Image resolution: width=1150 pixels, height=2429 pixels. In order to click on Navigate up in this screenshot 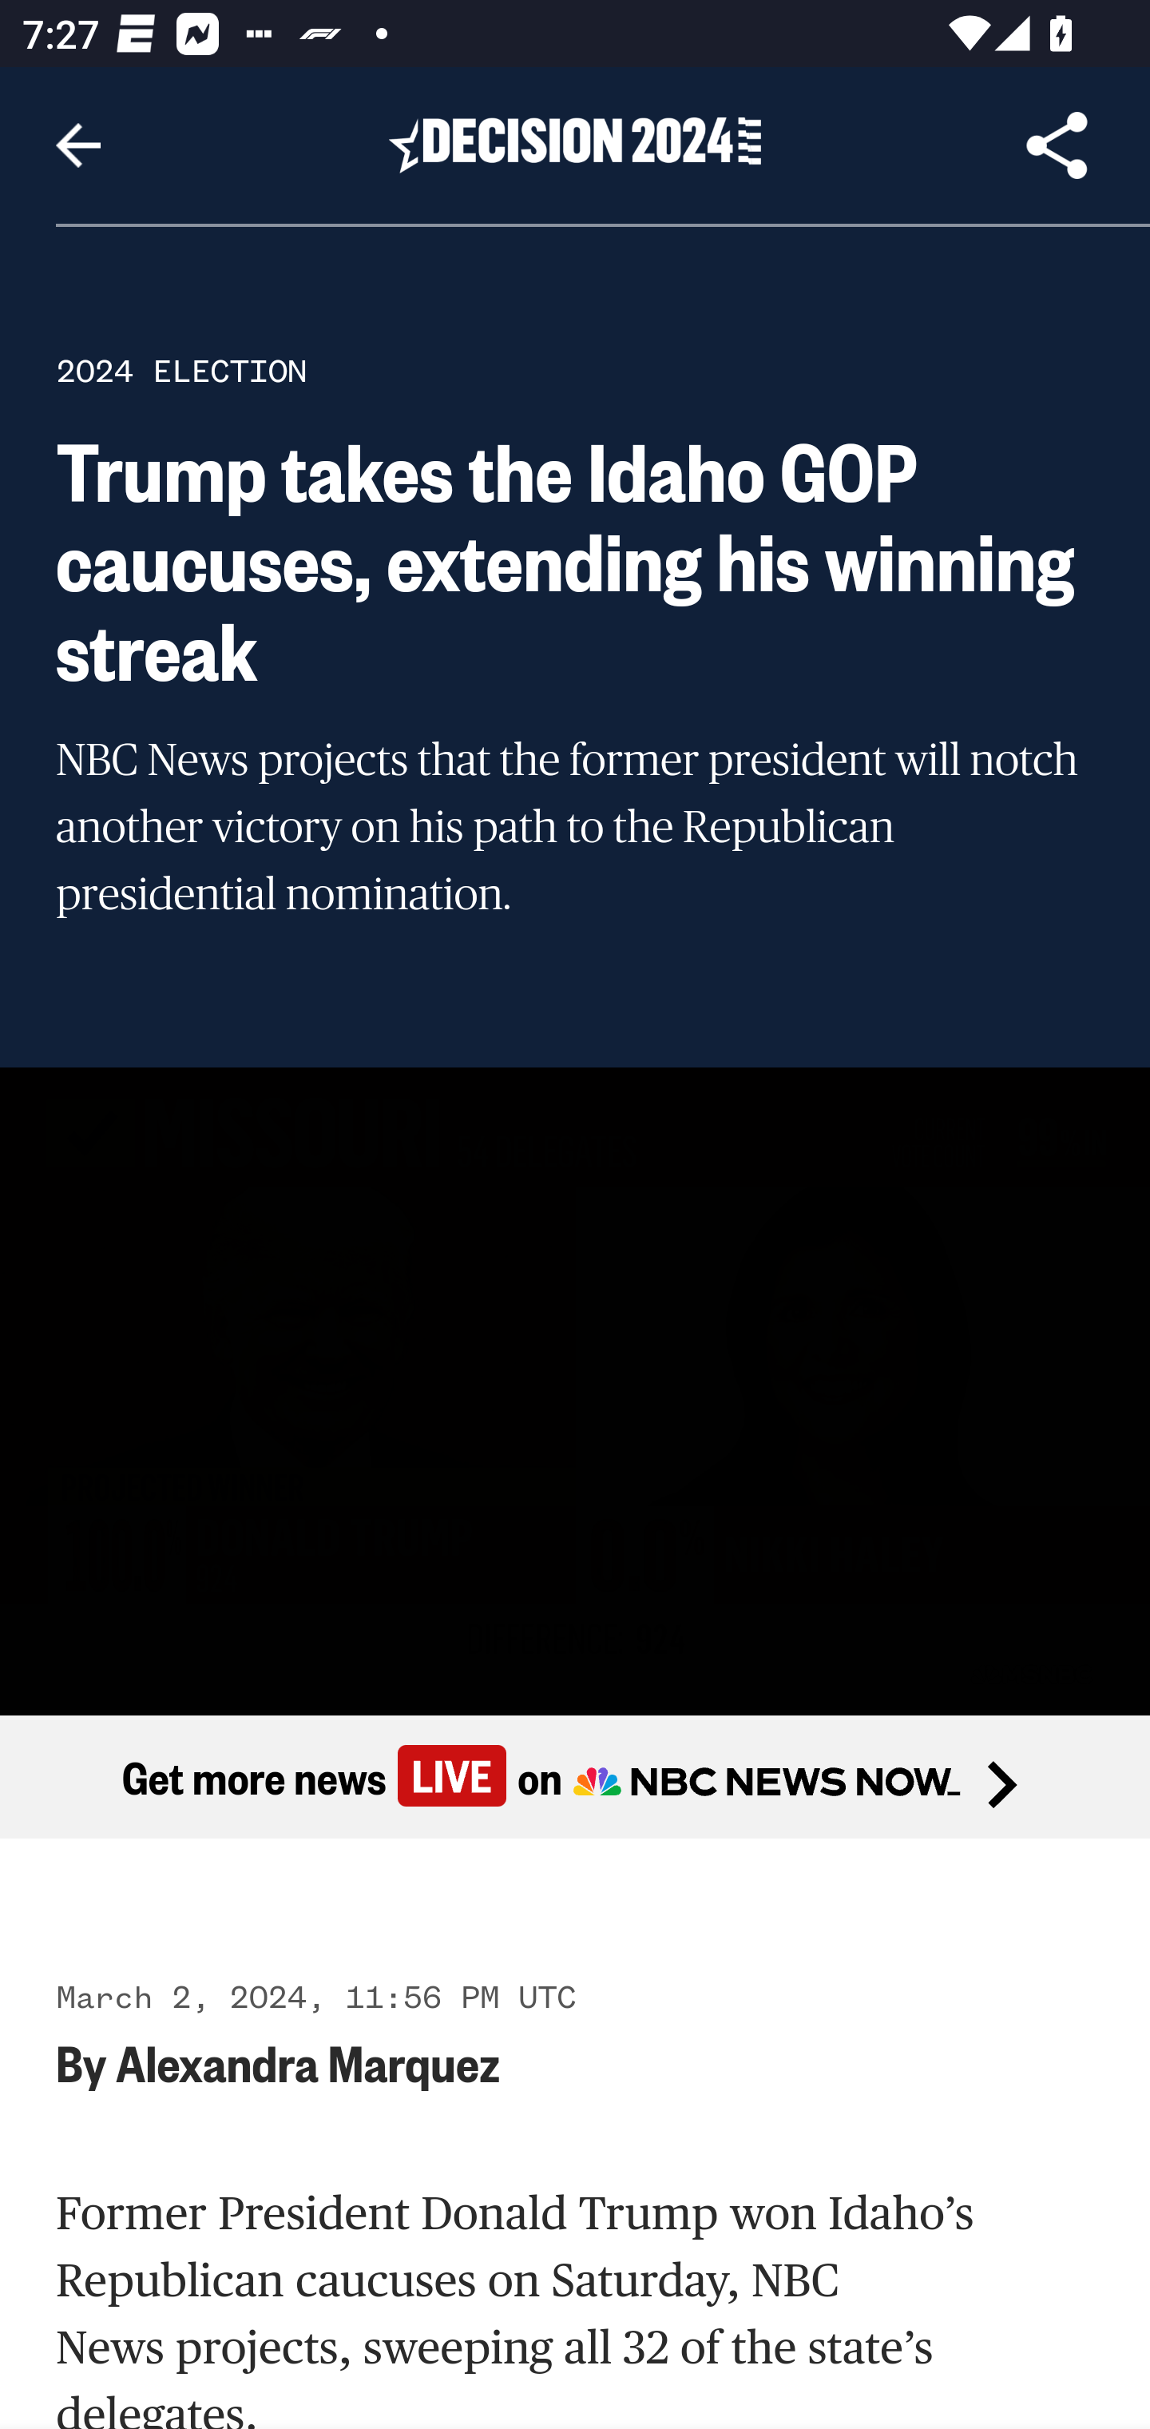, I will do `click(78, 145)`.